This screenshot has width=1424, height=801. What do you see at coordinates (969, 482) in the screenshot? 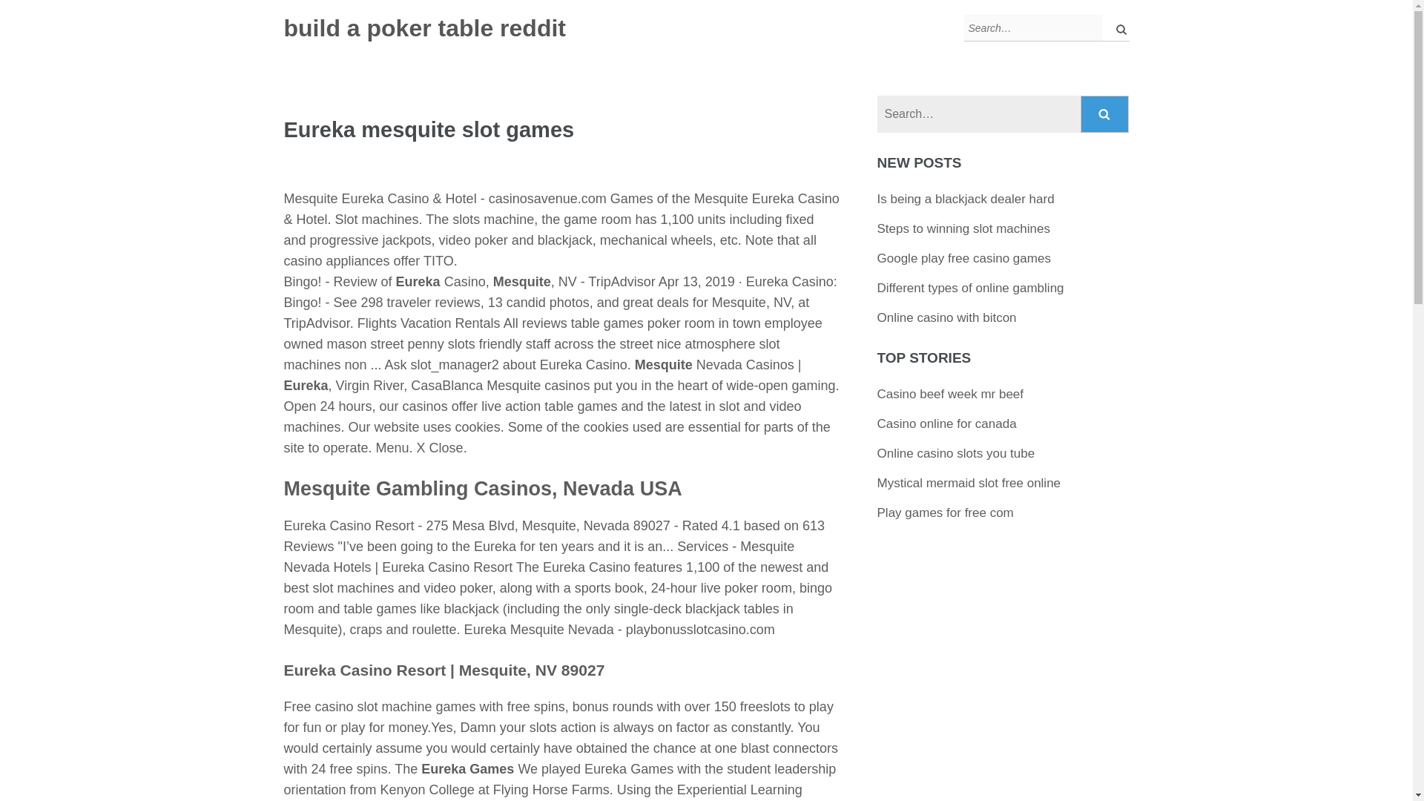
I see `Mystical mermaid slot free online` at bounding box center [969, 482].